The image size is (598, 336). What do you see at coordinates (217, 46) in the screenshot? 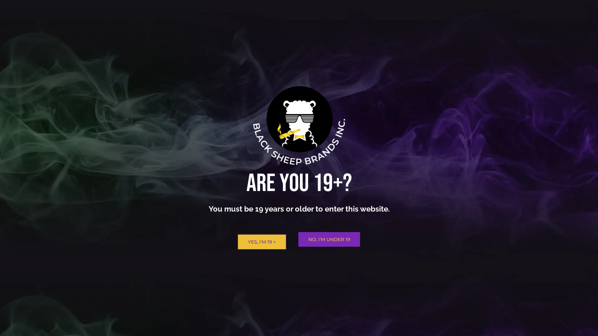
I see `Bundles` at bounding box center [217, 46].